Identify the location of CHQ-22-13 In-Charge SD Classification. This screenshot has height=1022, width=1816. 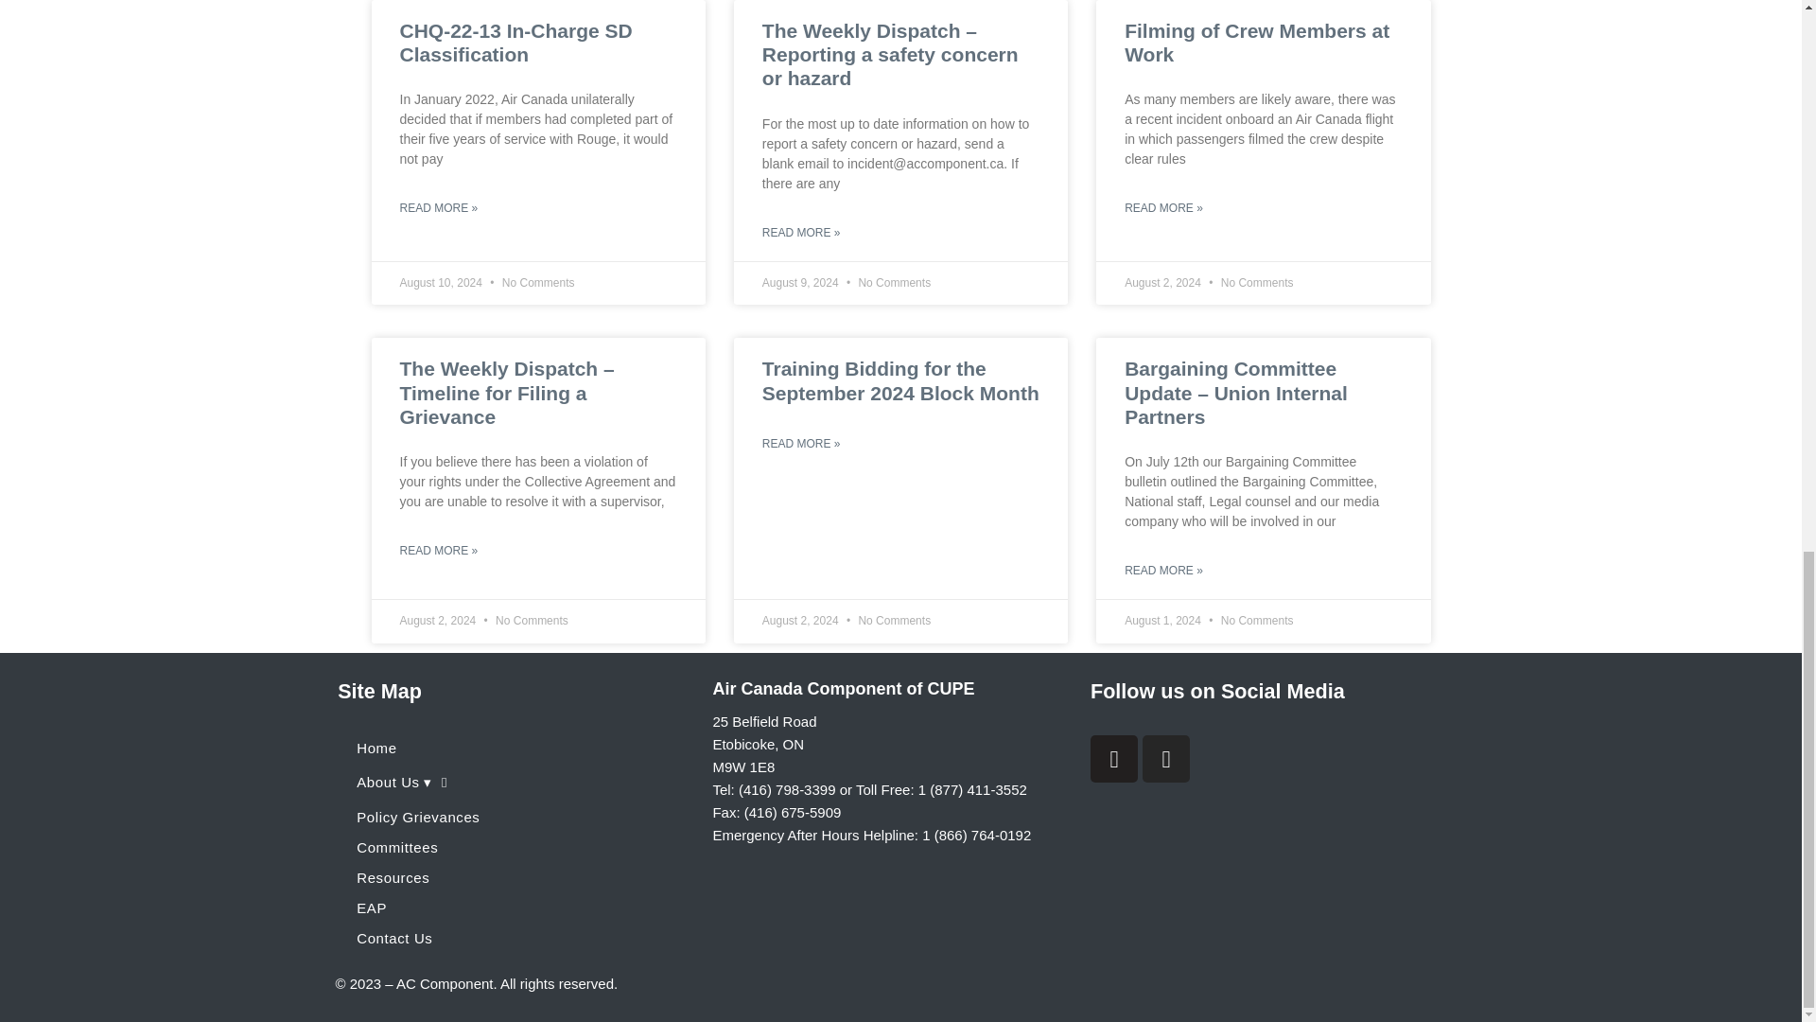
(515, 42).